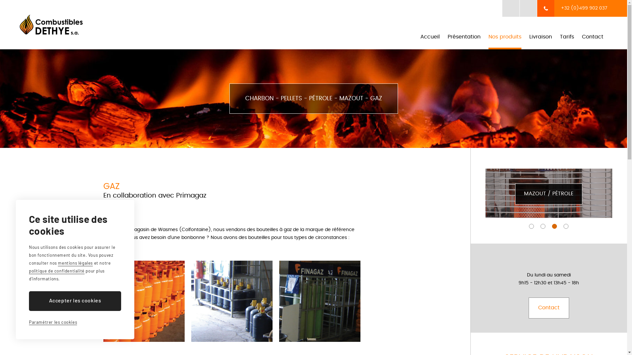 The image size is (632, 355). I want to click on 4, so click(566, 226).